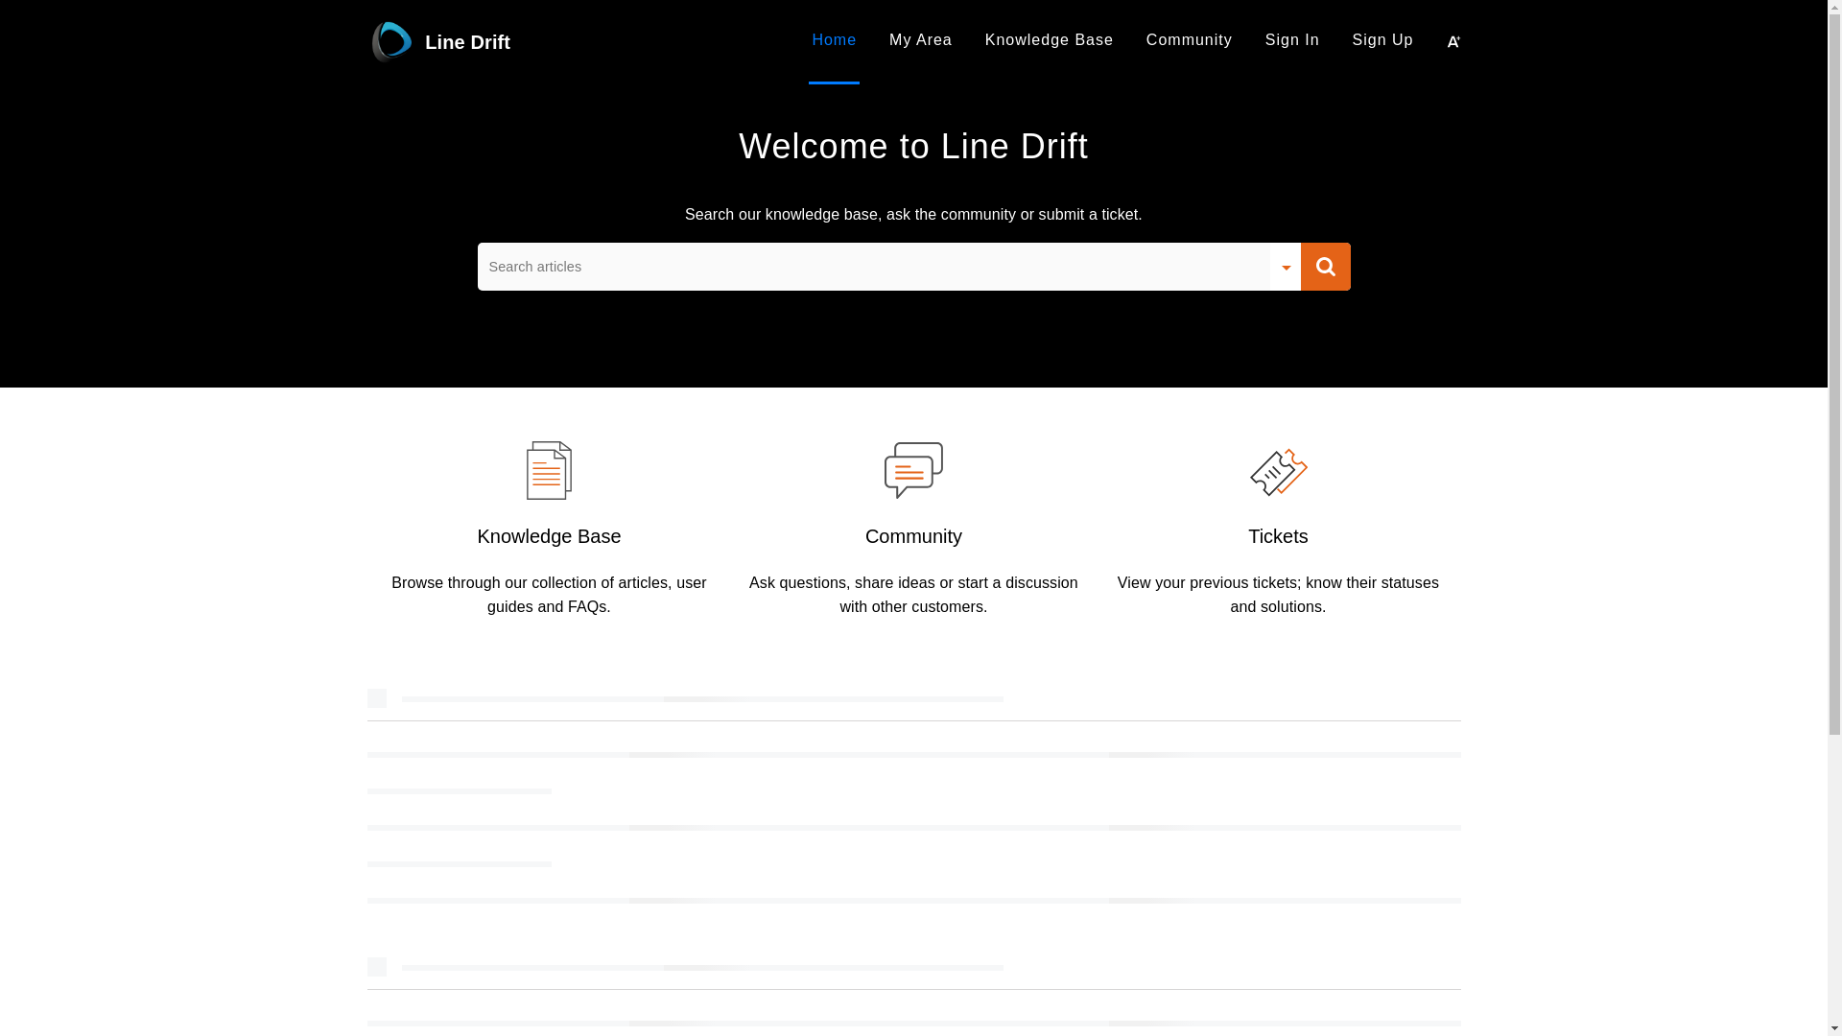 The width and height of the screenshot is (1842, 1036). What do you see at coordinates (1383, 39) in the screenshot?
I see `Sign Up` at bounding box center [1383, 39].